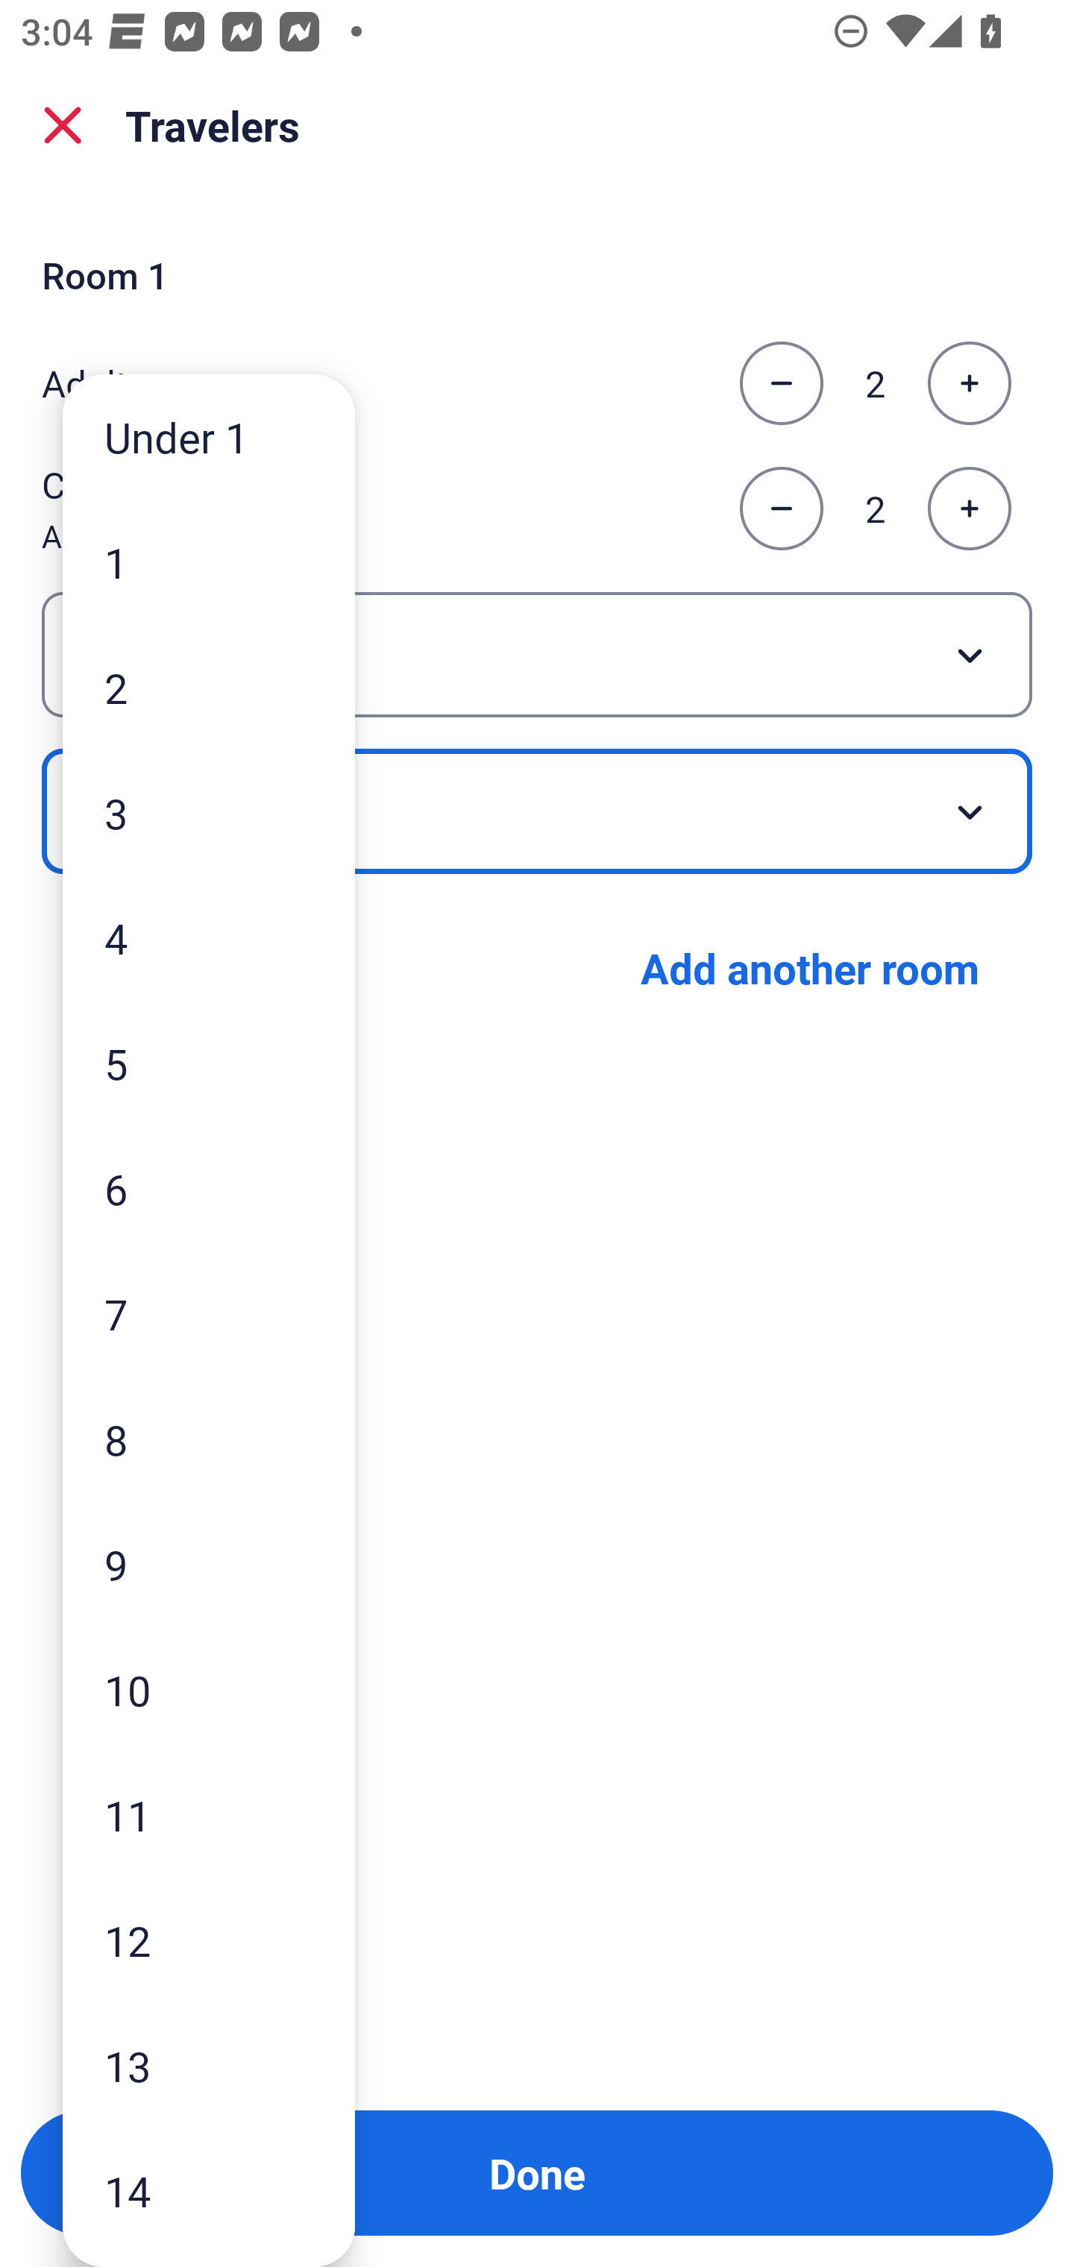 The width and height of the screenshot is (1074, 2267). What do you see at coordinates (209, 2066) in the screenshot?
I see `13` at bounding box center [209, 2066].